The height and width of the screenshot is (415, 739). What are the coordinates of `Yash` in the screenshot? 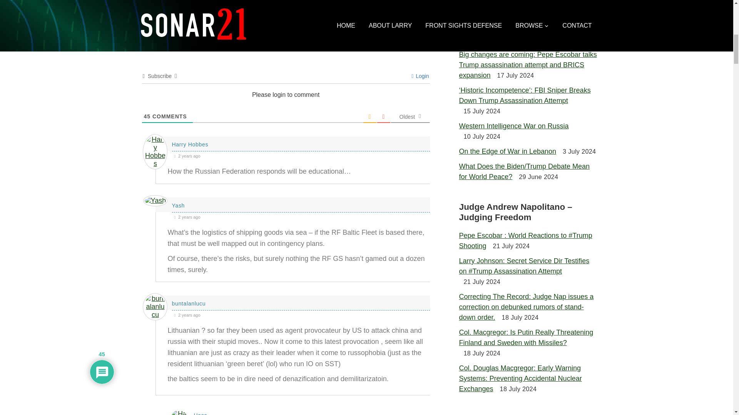 It's located at (178, 206).